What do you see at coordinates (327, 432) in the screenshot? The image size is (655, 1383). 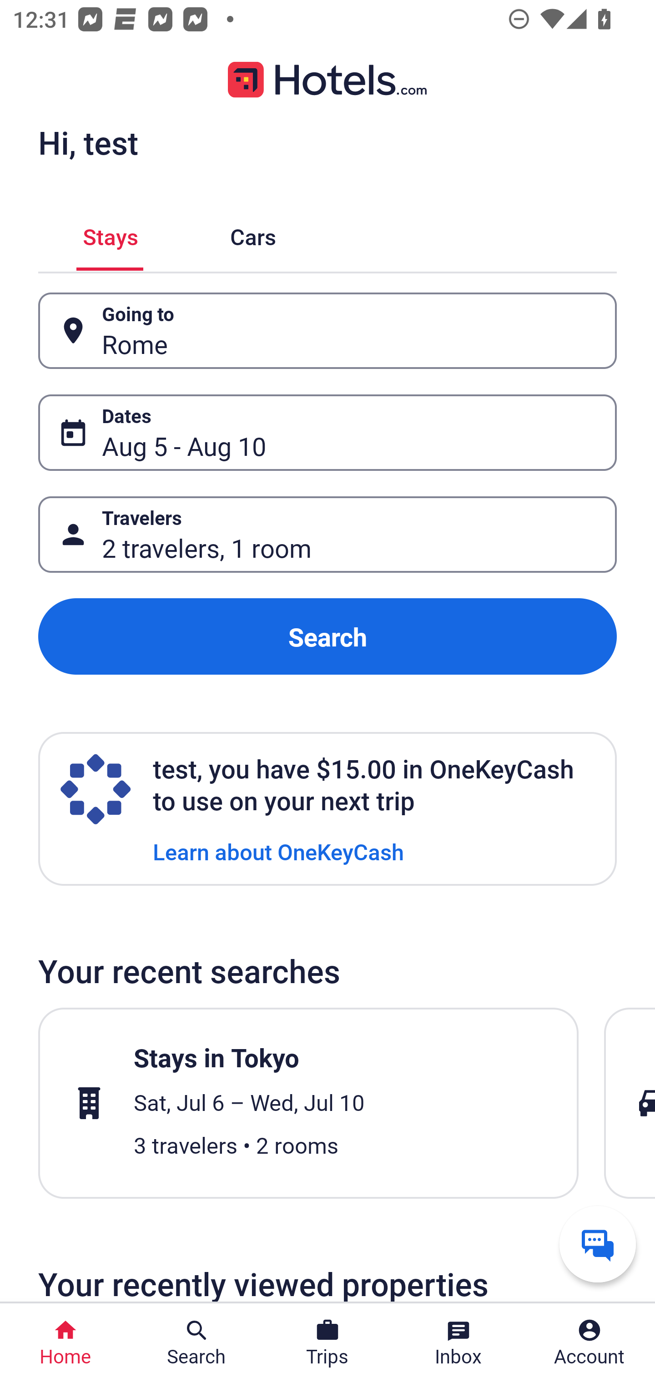 I see `Dates Button Aug 5 - Aug 10` at bounding box center [327, 432].